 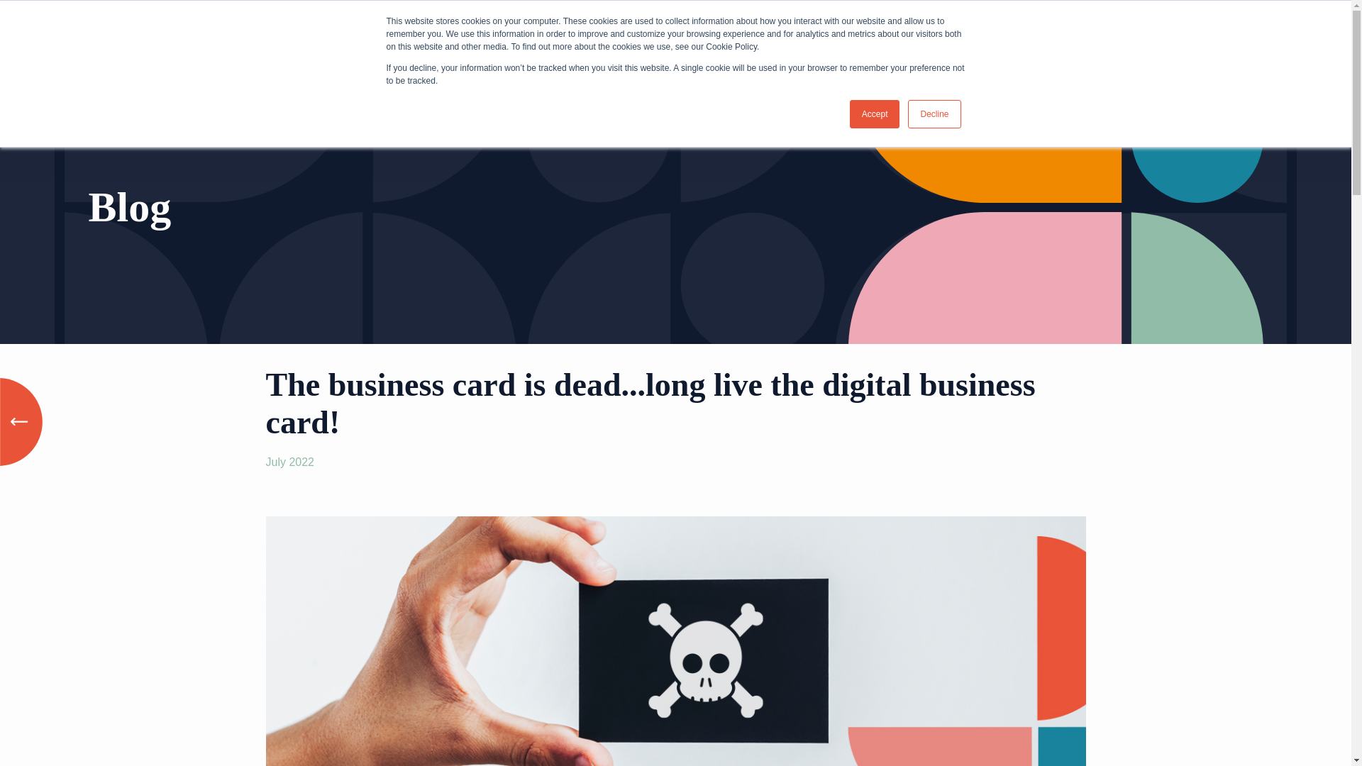 I want to click on About Us, so click(x=845, y=34).